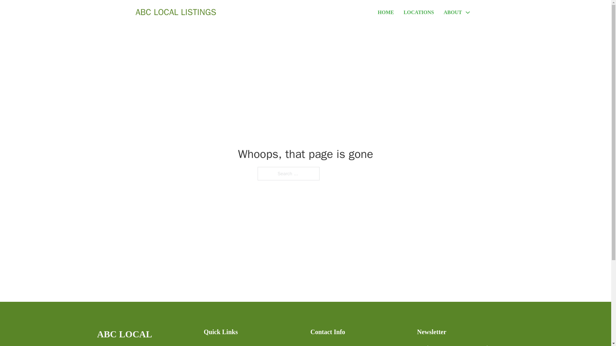 Image resolution: width=616 pixels, height=346 pixels. What do you see at coordinates (145, 336) in the screenshot?
I see `ABC LOCAL LISTINGS` at bounding box center [145, 336].